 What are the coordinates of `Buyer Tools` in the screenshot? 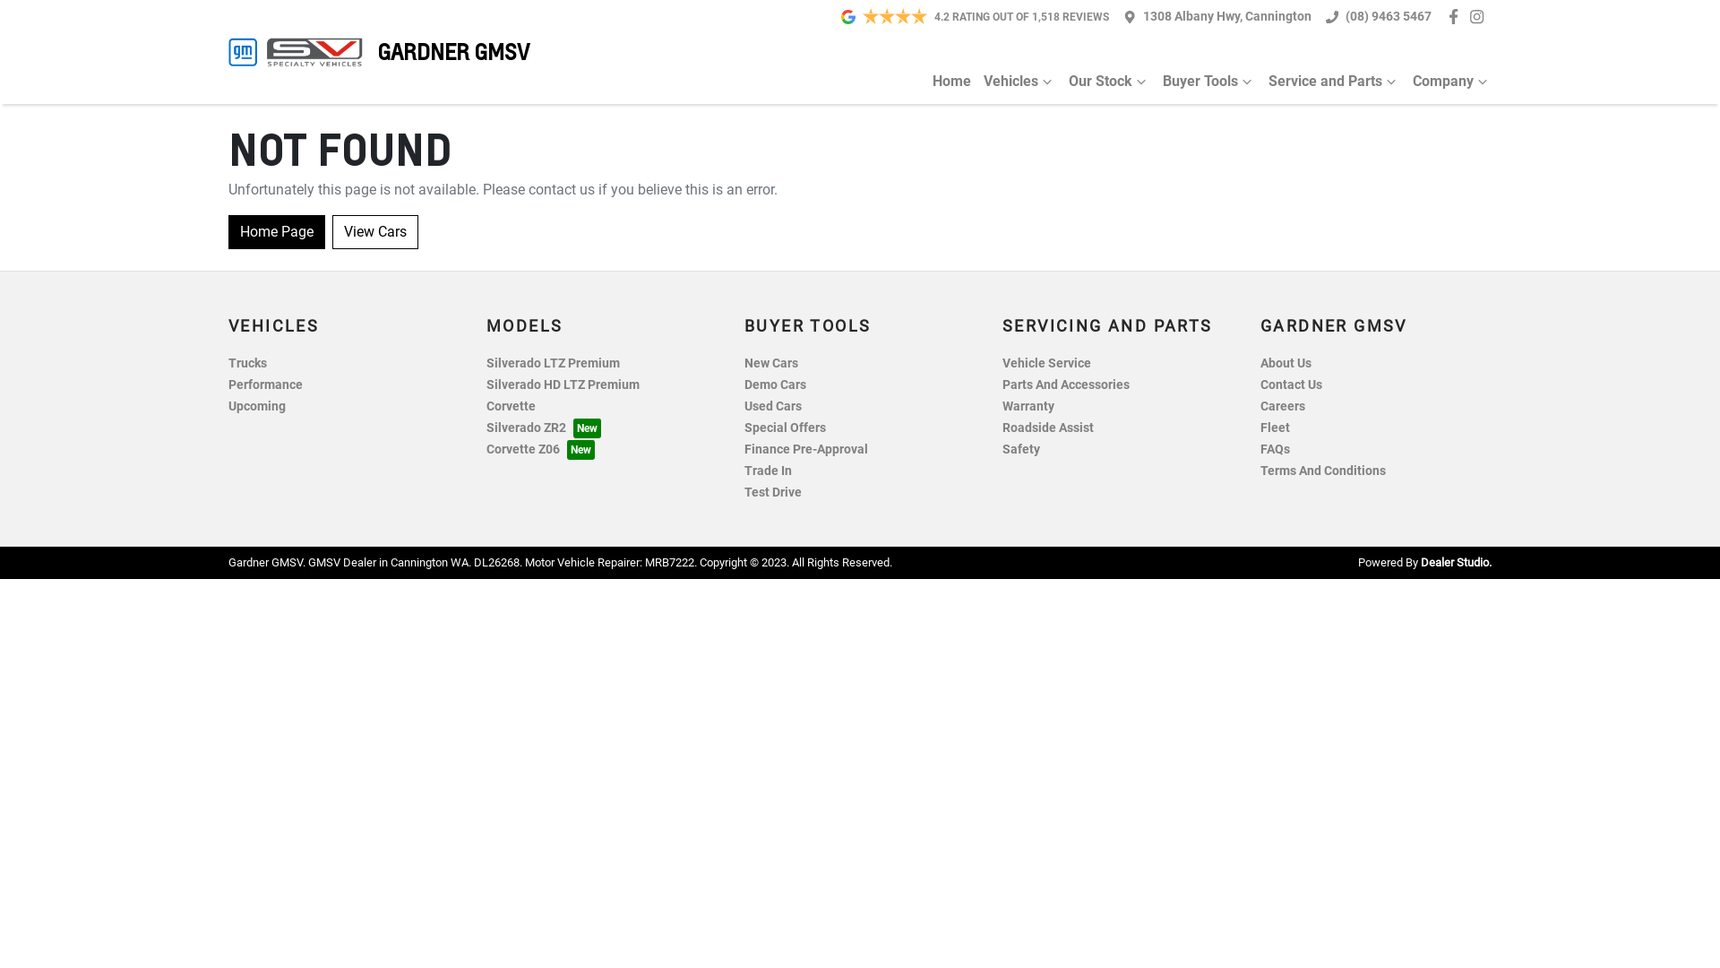 It's located at (1203, 82).